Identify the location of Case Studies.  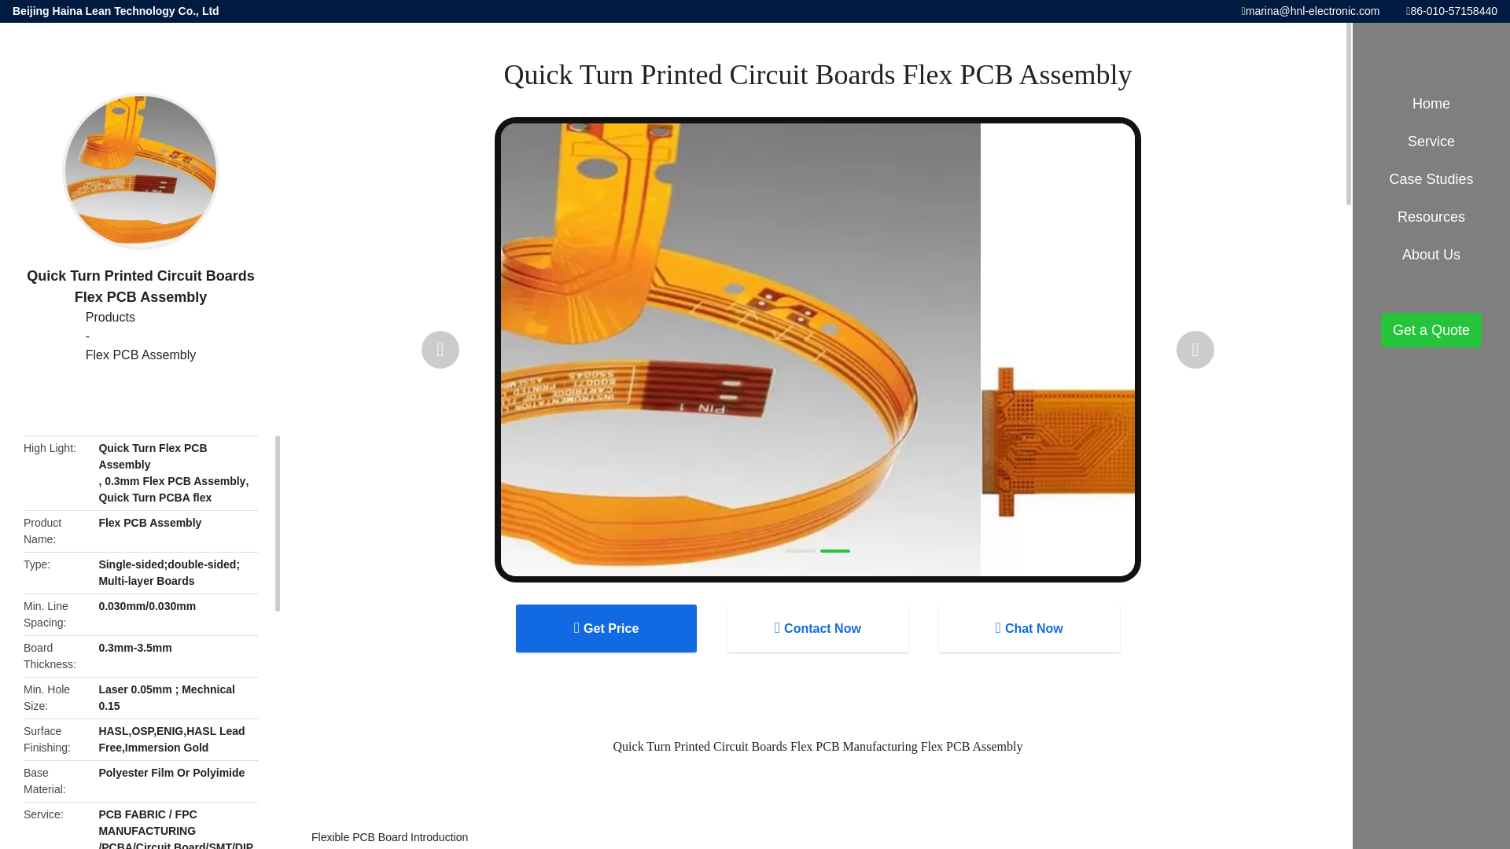
(141, 318).